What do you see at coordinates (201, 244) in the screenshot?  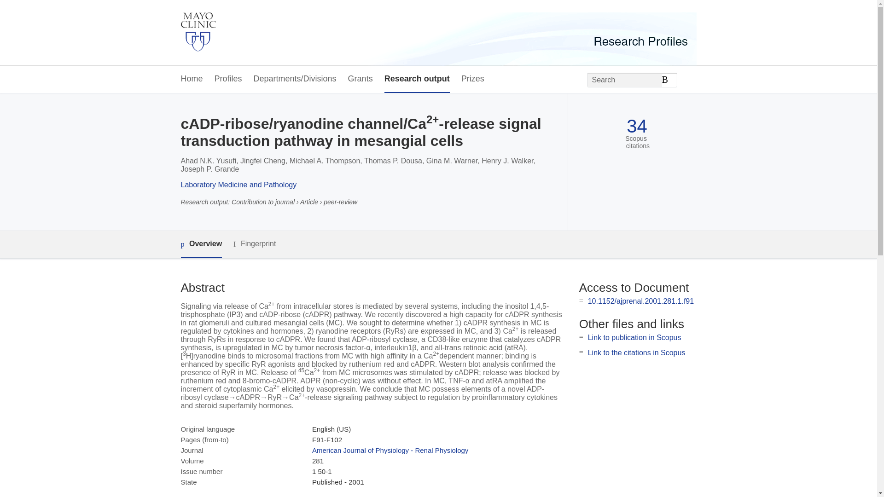 I see `Overview` at bounding box center [201, 244].